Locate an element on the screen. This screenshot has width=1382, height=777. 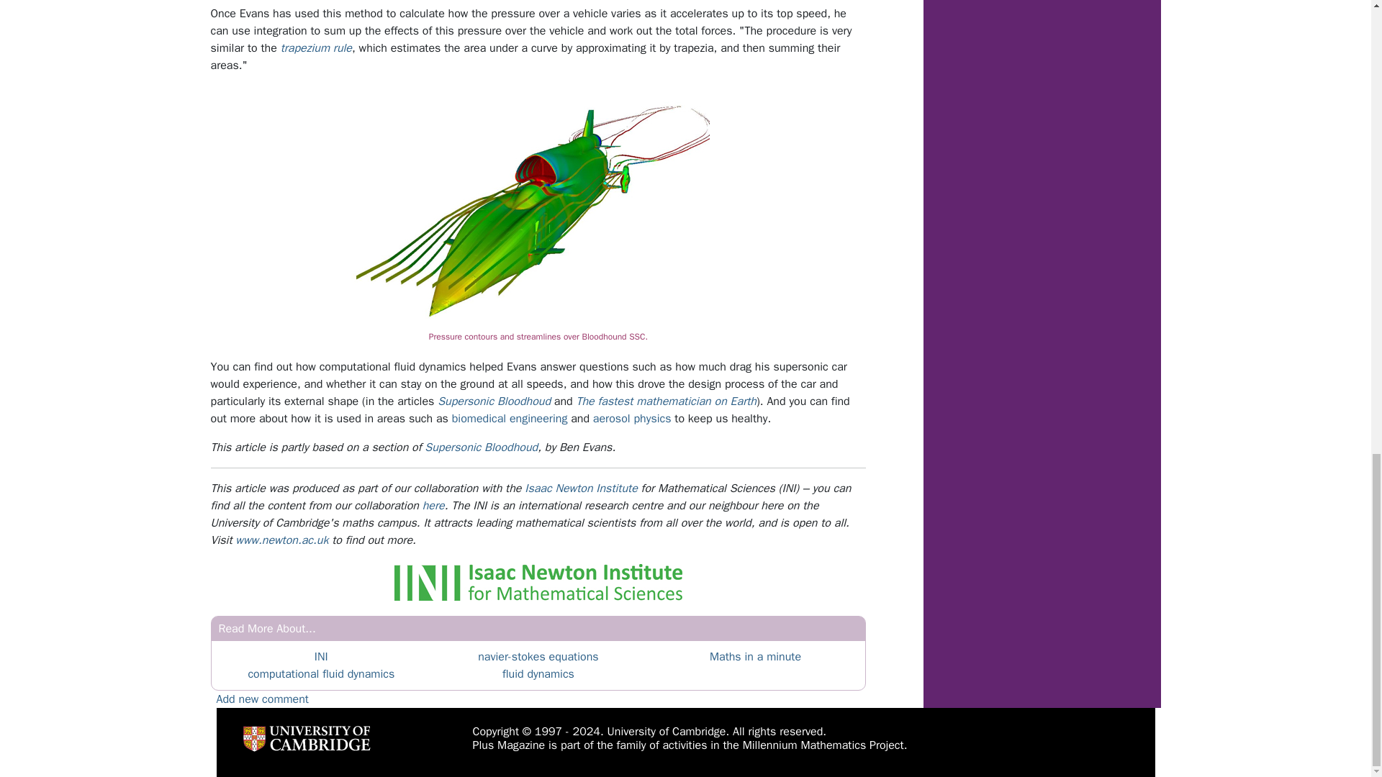
www.newton.ac.uk is located at coordinates (281, 540).